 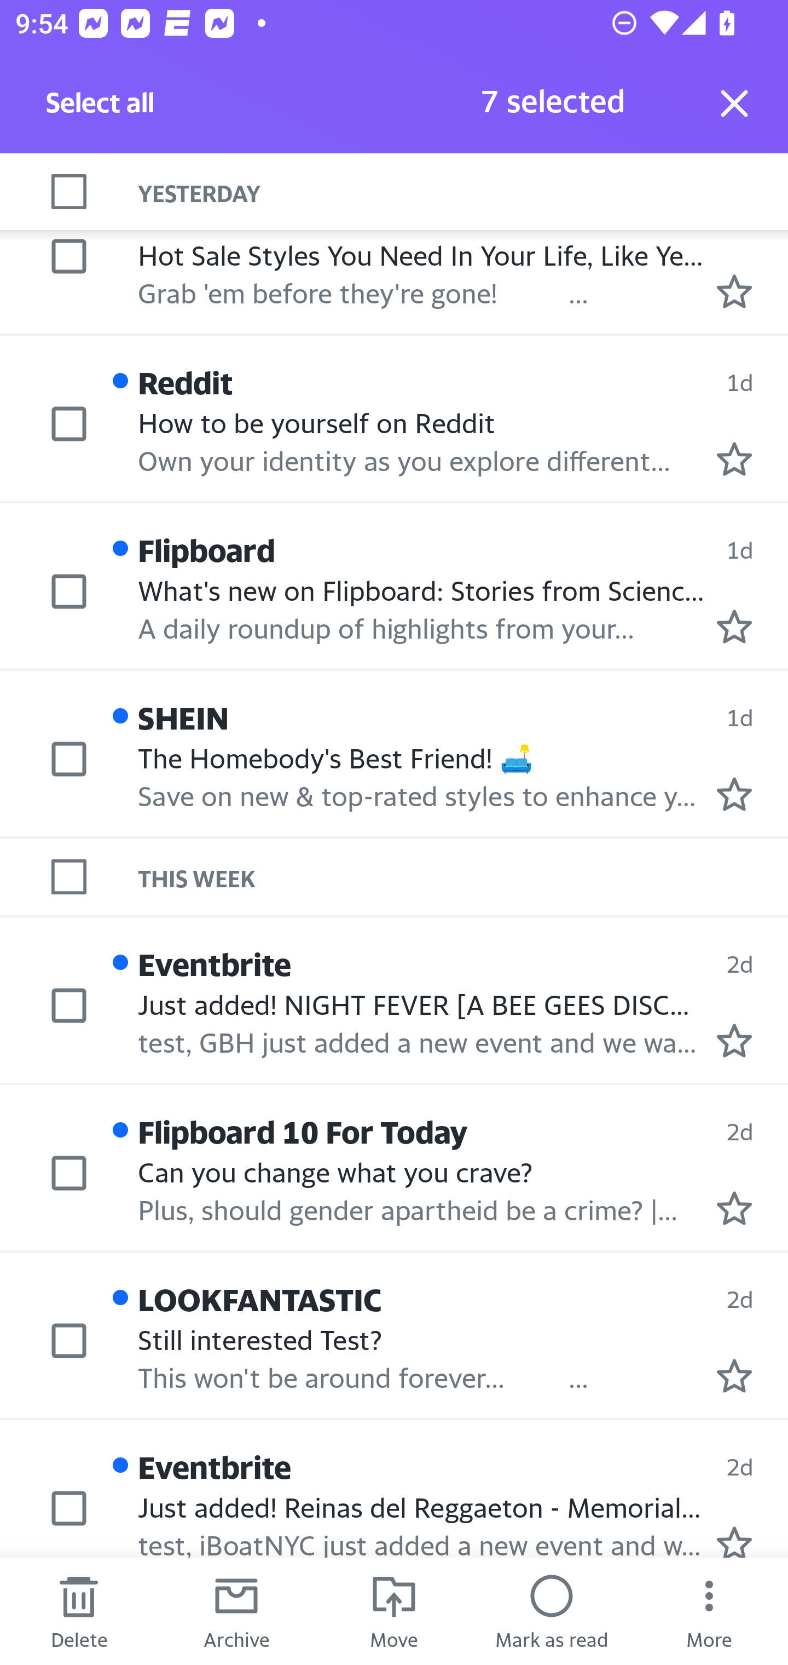 What do you see at coordinates (463, 876) in the screenshot?
I see `THIS WEEK` at bounding box center [463, 876].